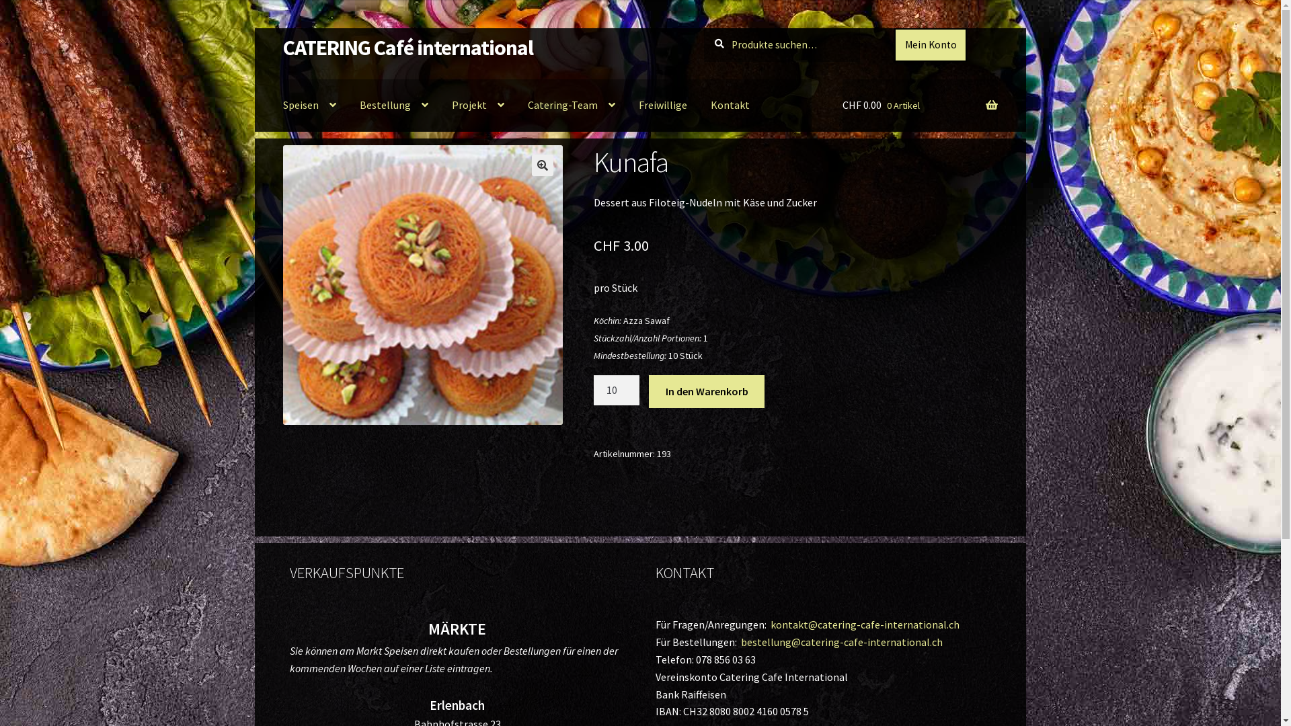 The width and height of the screenshot is (1291, 726). Describe the element at coordinates (730, 106) in the screenshot. I see `Kontakt` at that location.